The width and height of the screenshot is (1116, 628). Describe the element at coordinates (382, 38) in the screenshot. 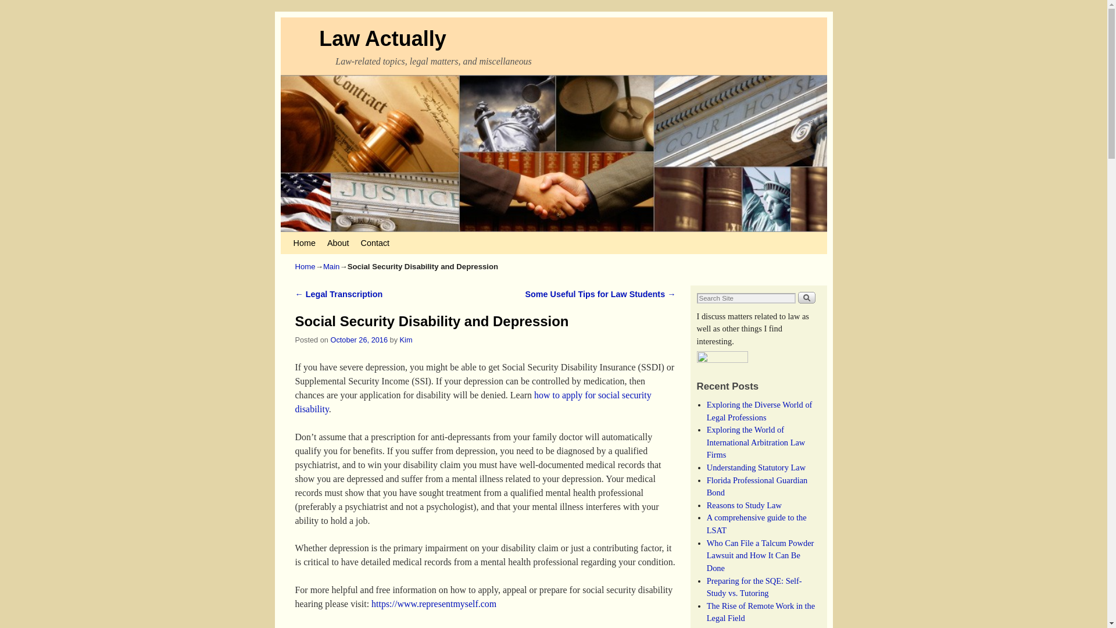

I see `Law Actually` at that location.